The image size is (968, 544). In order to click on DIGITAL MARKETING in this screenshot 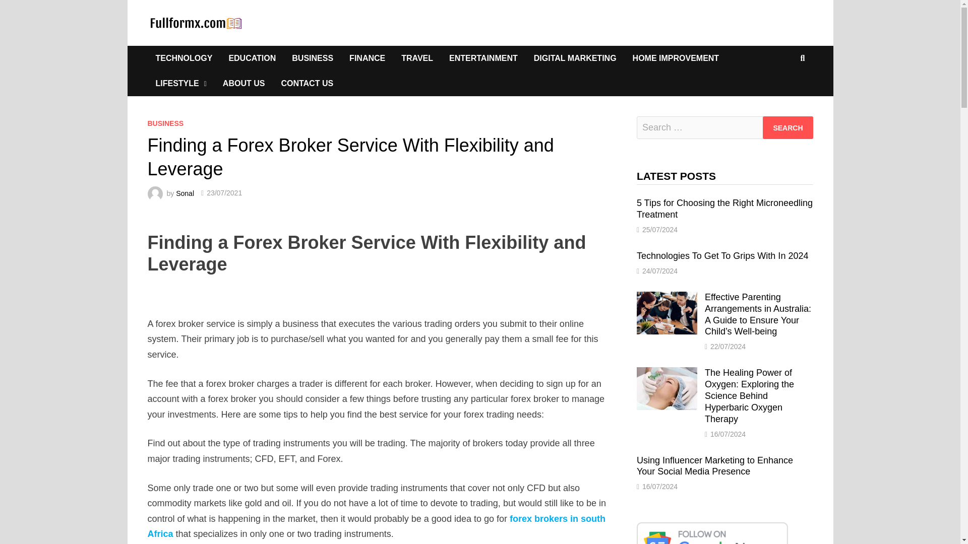, I will do `click(575, 58)`.